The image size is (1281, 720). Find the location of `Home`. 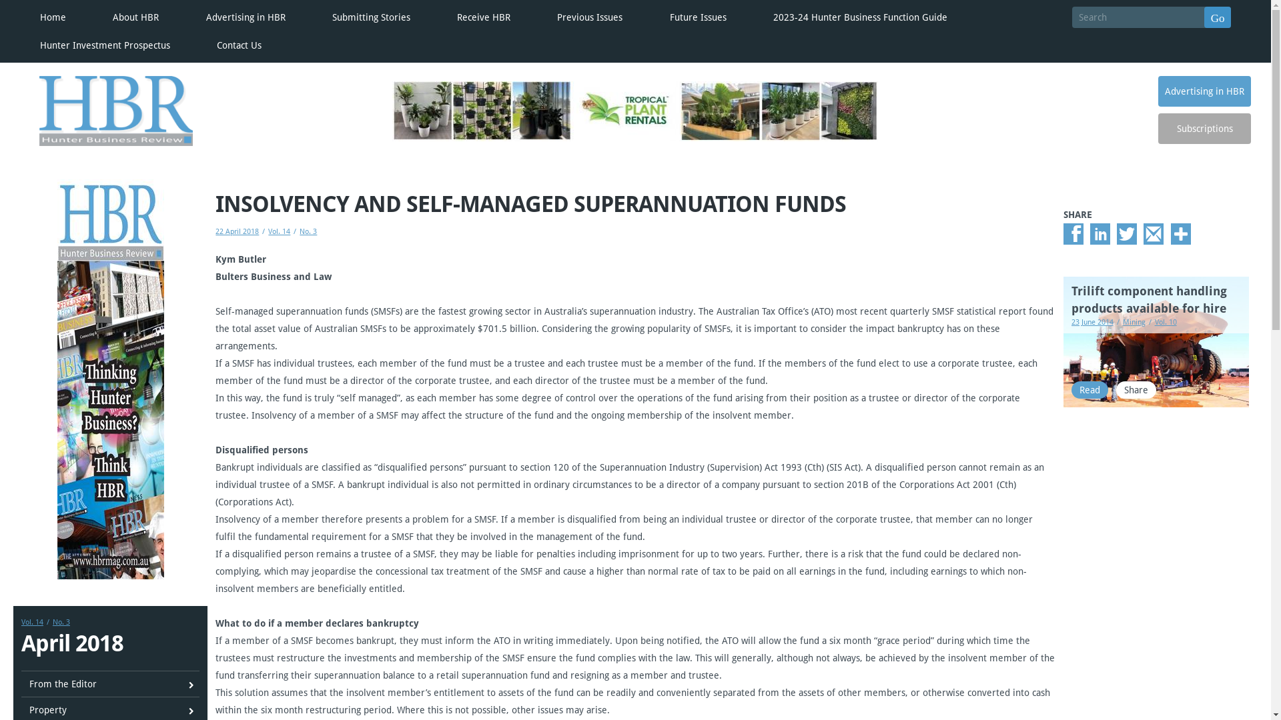

Home is located at coordinates (53, 17).